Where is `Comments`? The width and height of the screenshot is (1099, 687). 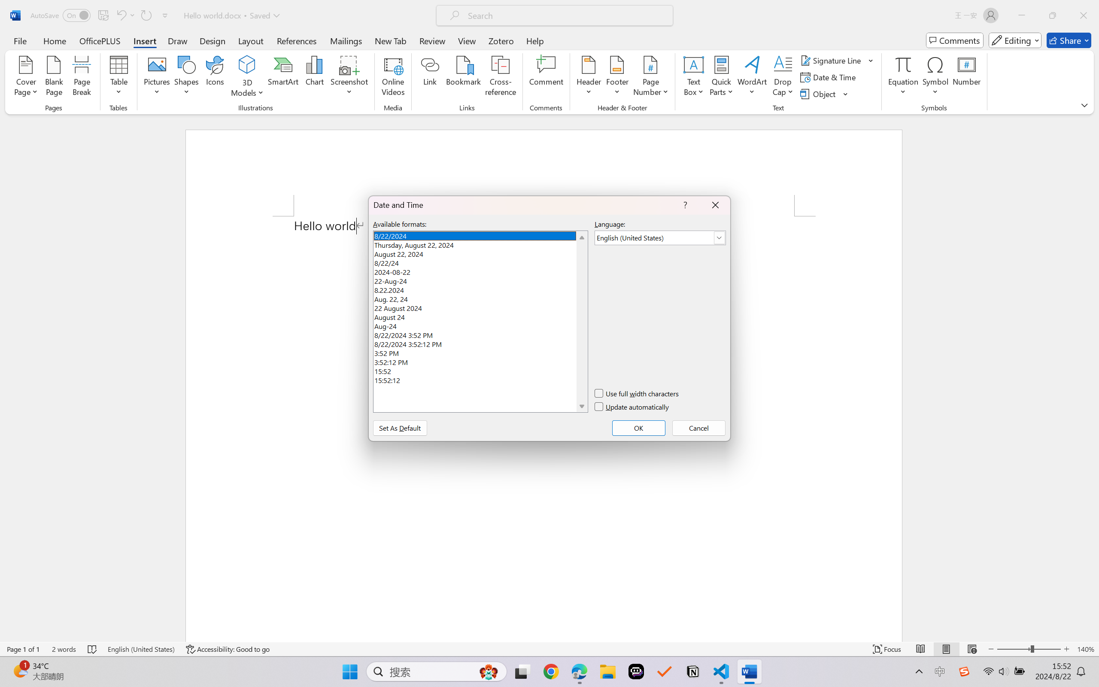
Comments is located at coordinates (955, 40).